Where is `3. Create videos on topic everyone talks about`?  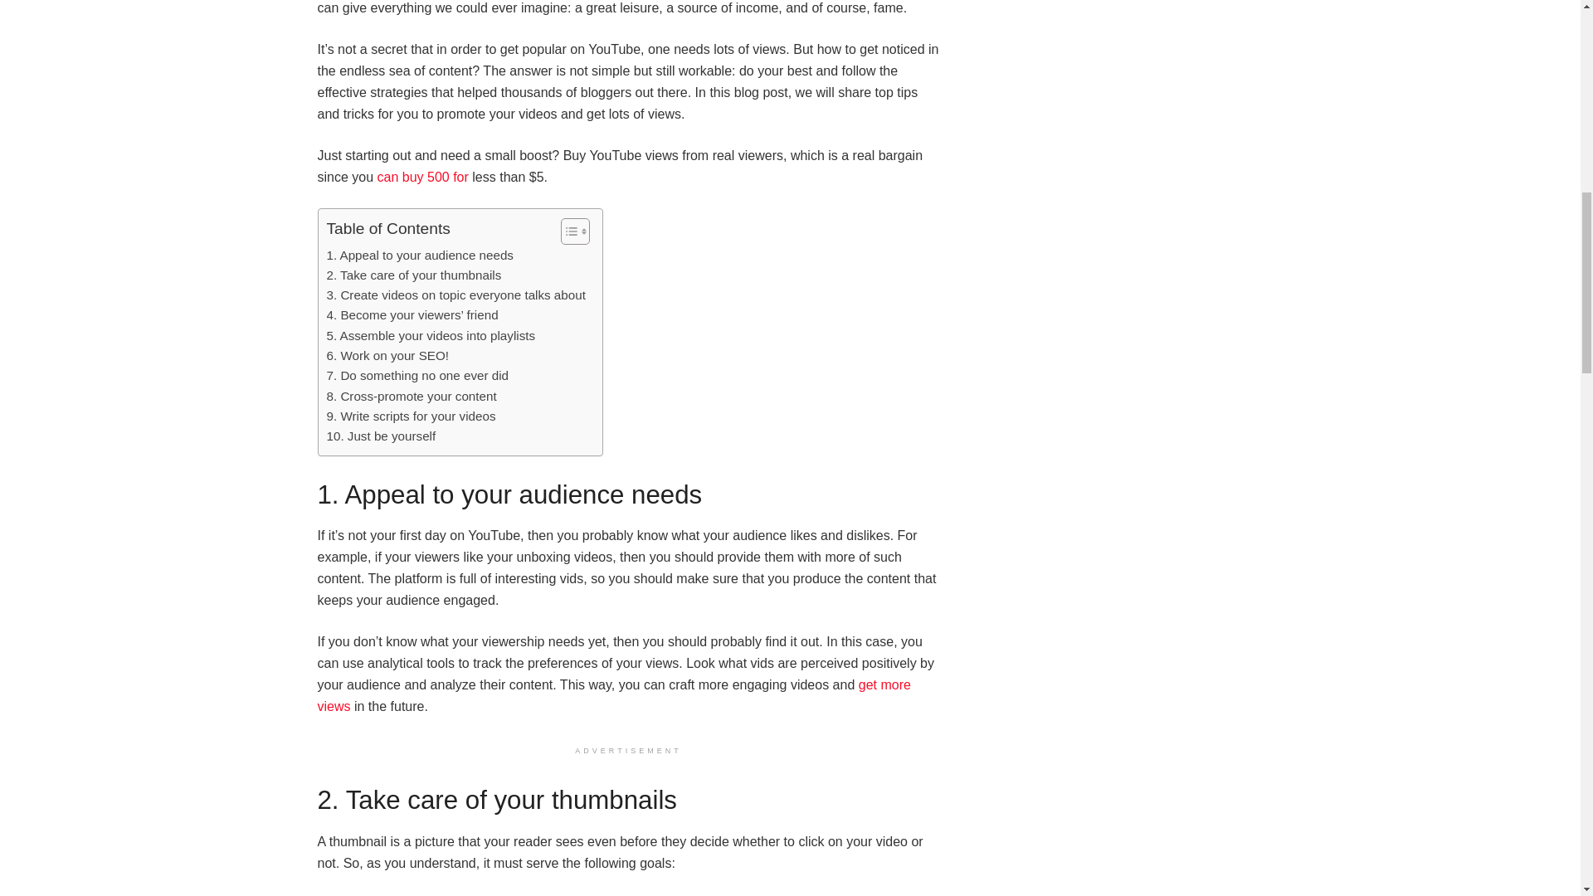
3. Create videos on topic everyone talks about is located at coordinates (456, 295).